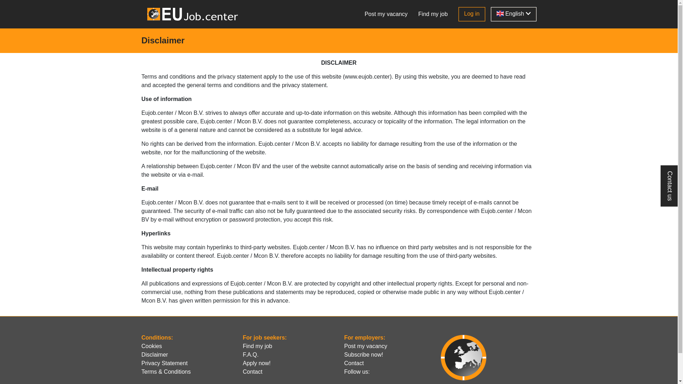 The image size is (683, 384). Describe the element at coordinates (472, 14) in the screenshot. I see `Log in` at that location.